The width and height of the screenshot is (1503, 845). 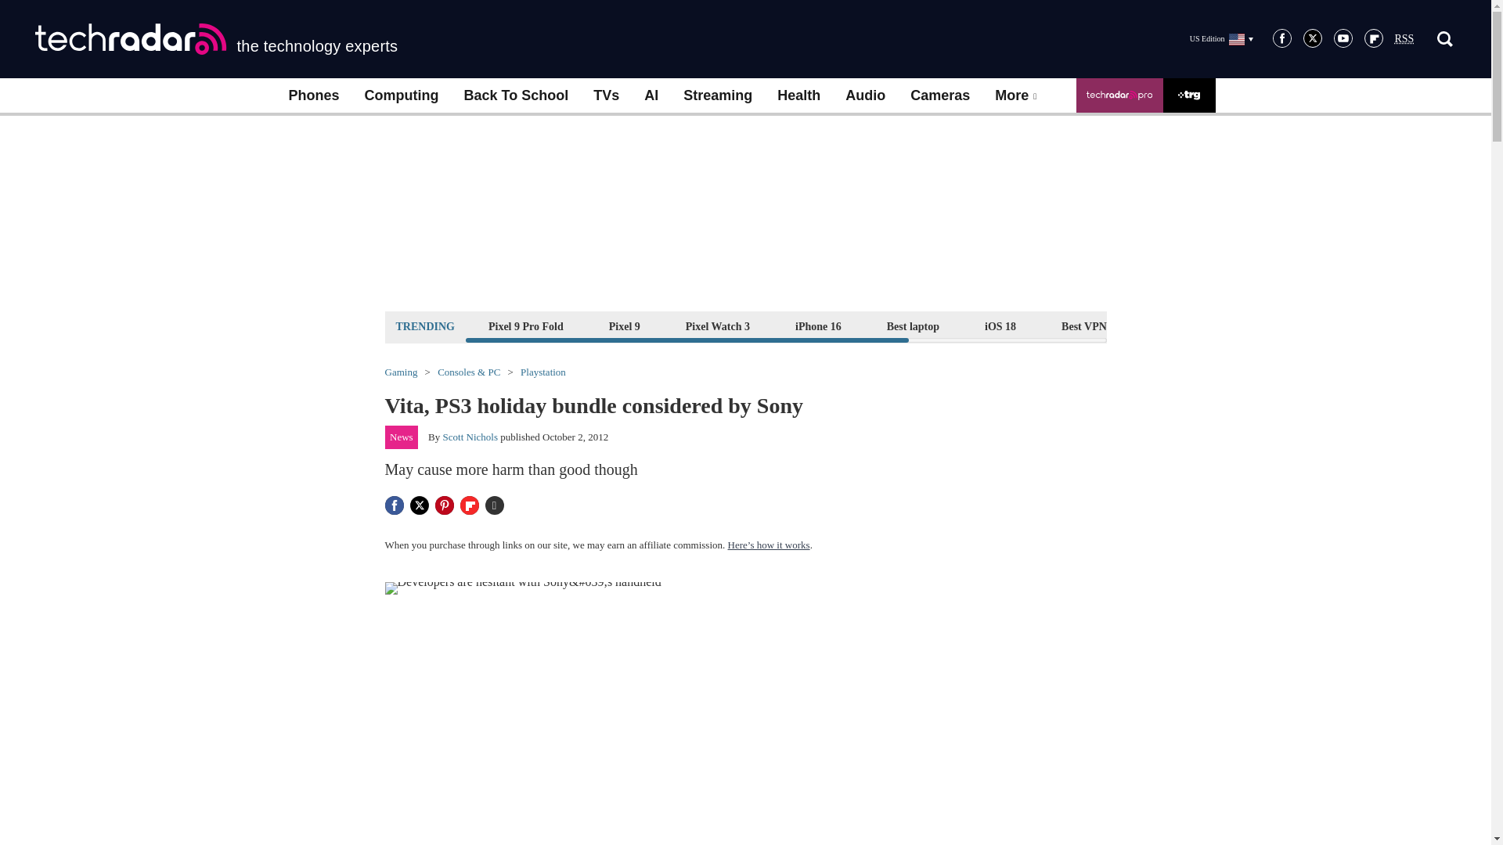 What do you see at coordinates (216, 39) in the screenshot?
I see `the technology experts` at bounding box center [216, 39].